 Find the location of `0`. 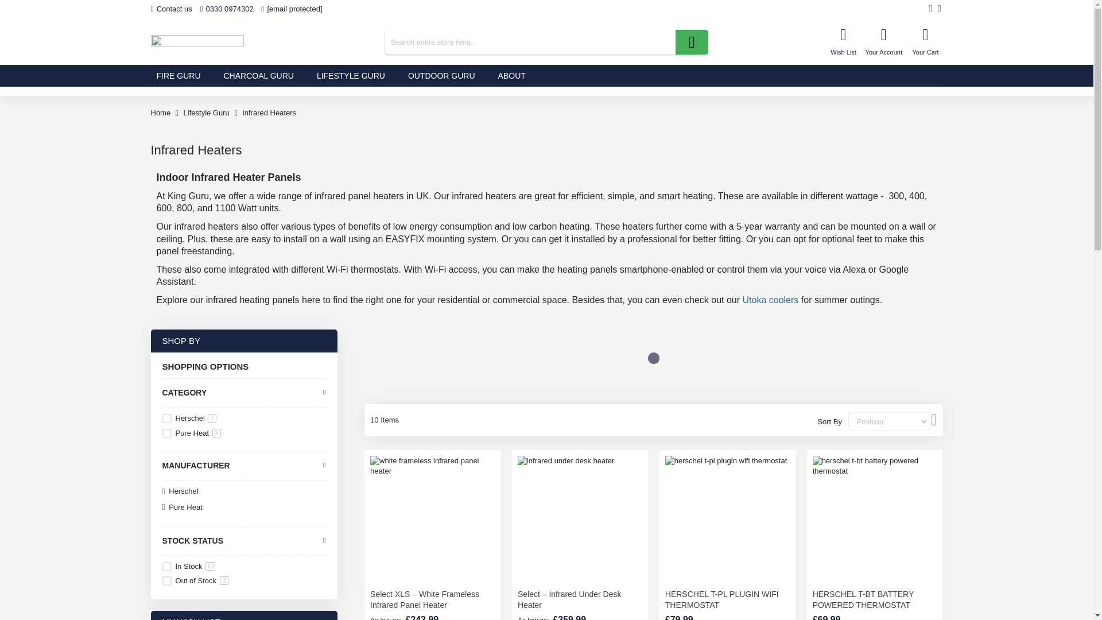

0 is located at coordinates (166, 581).